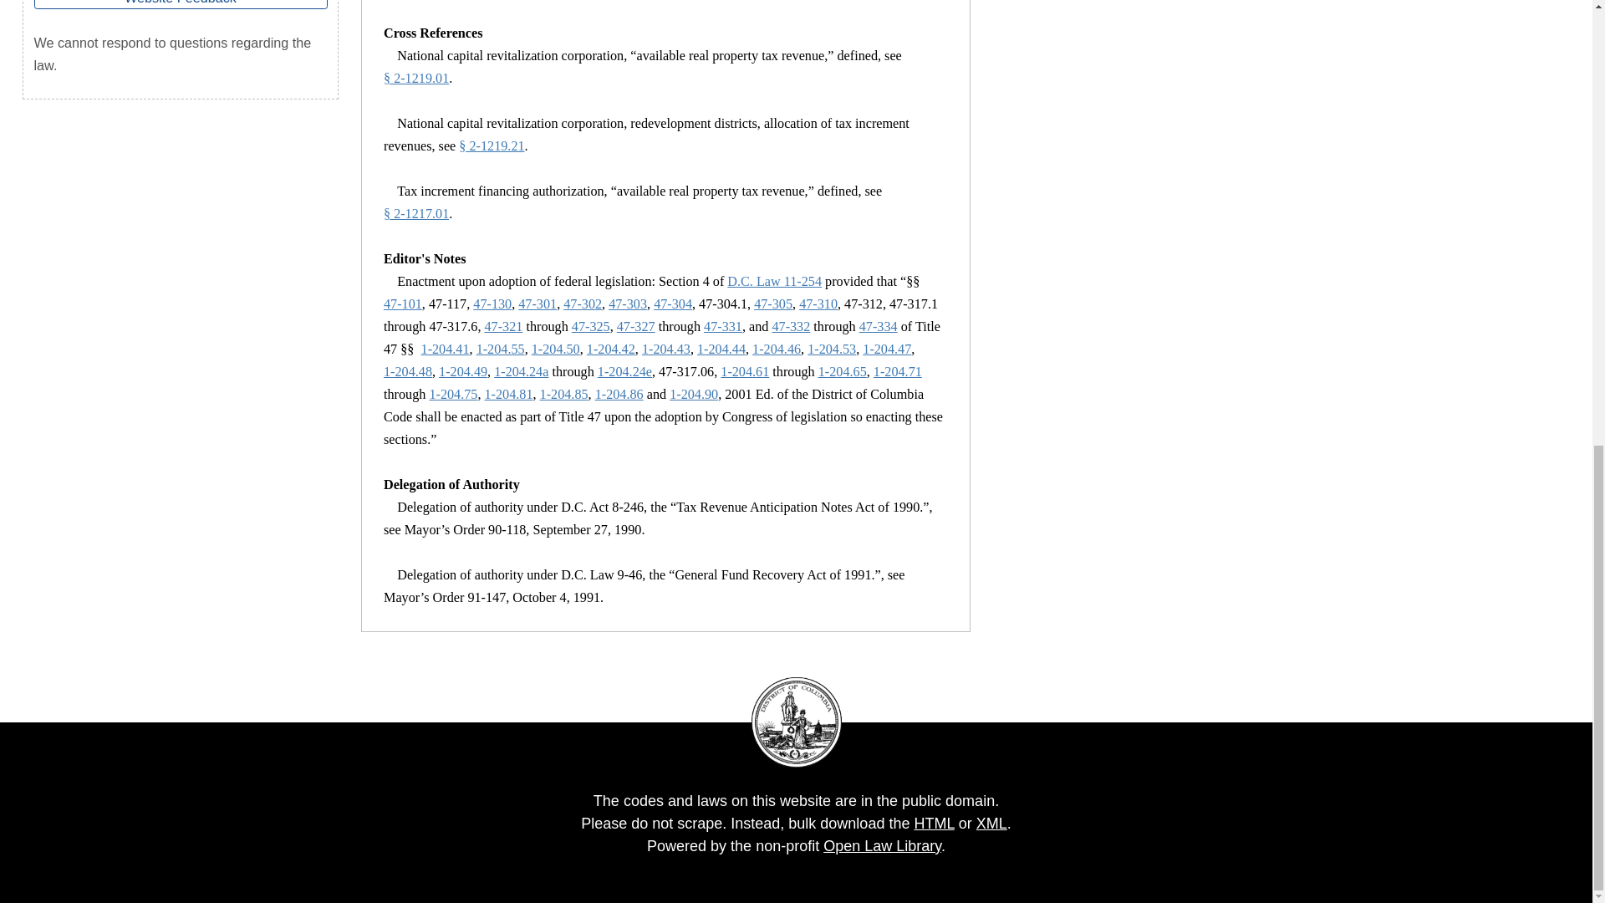  Describe the element at coordinates (635, 326) in the screenshot. I see `47-327` at that location.